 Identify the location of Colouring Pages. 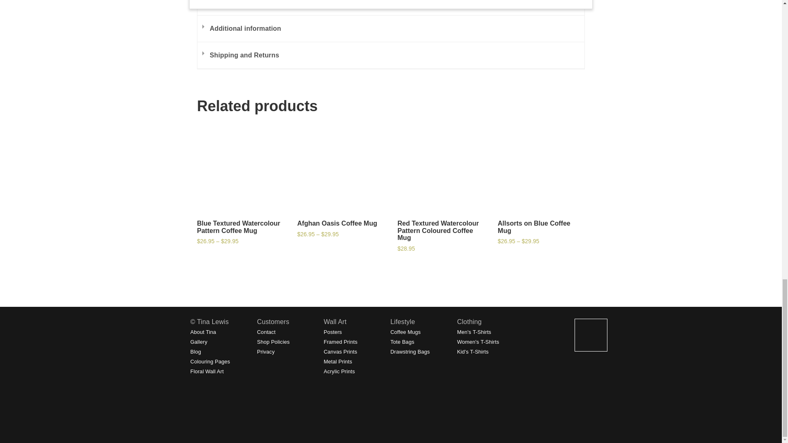
(210, 361).